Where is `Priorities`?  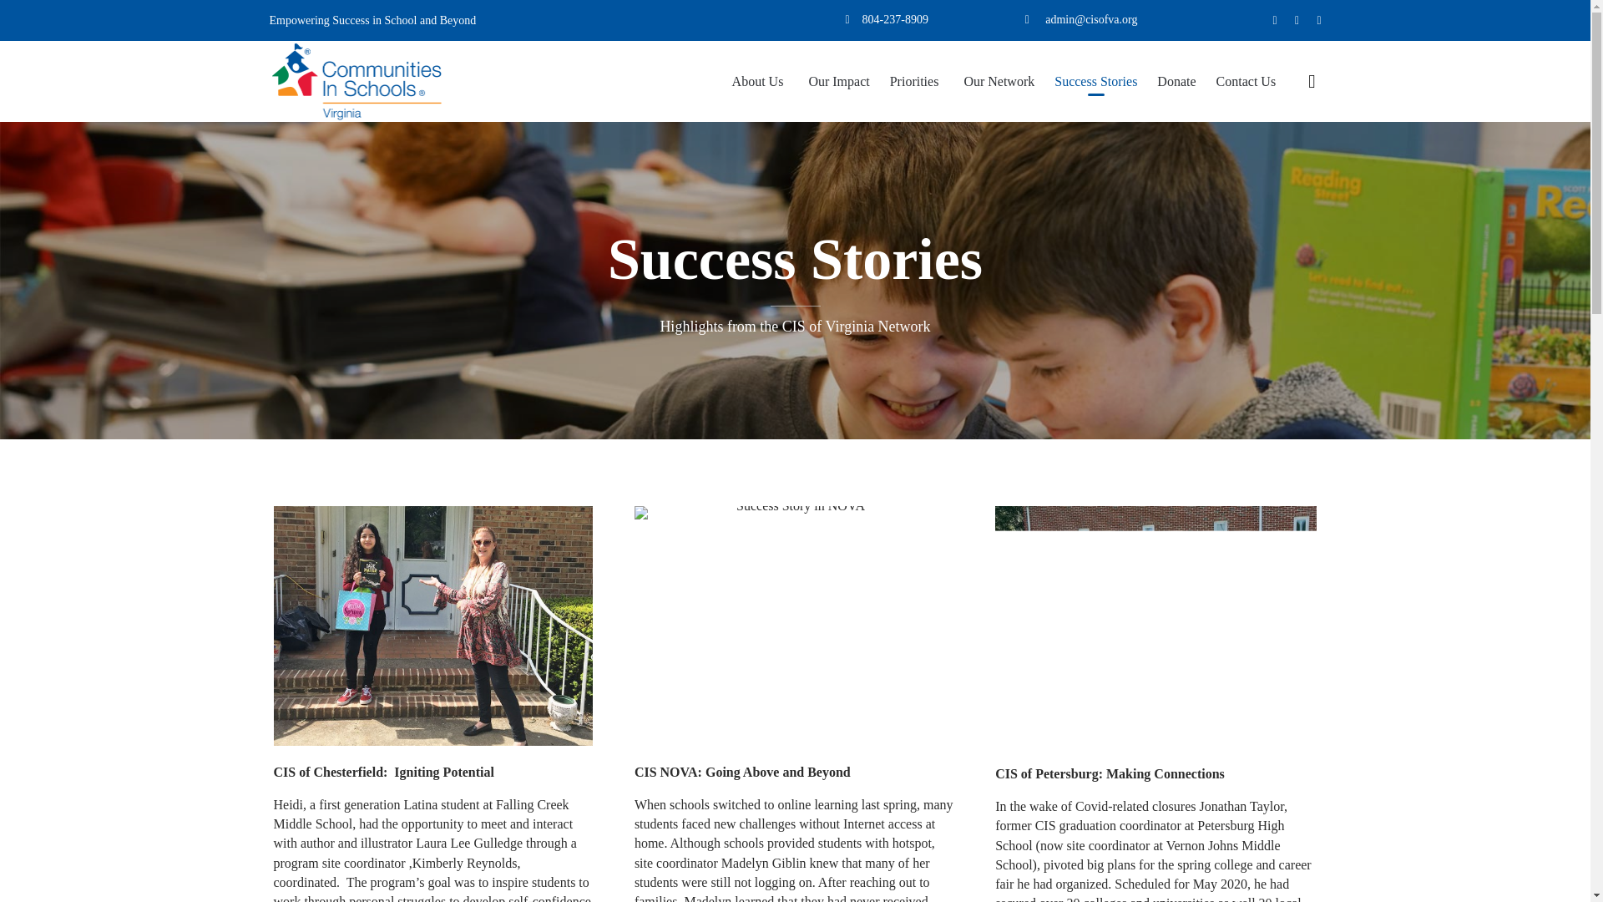 Priorities is located at coordinates (917, 82).